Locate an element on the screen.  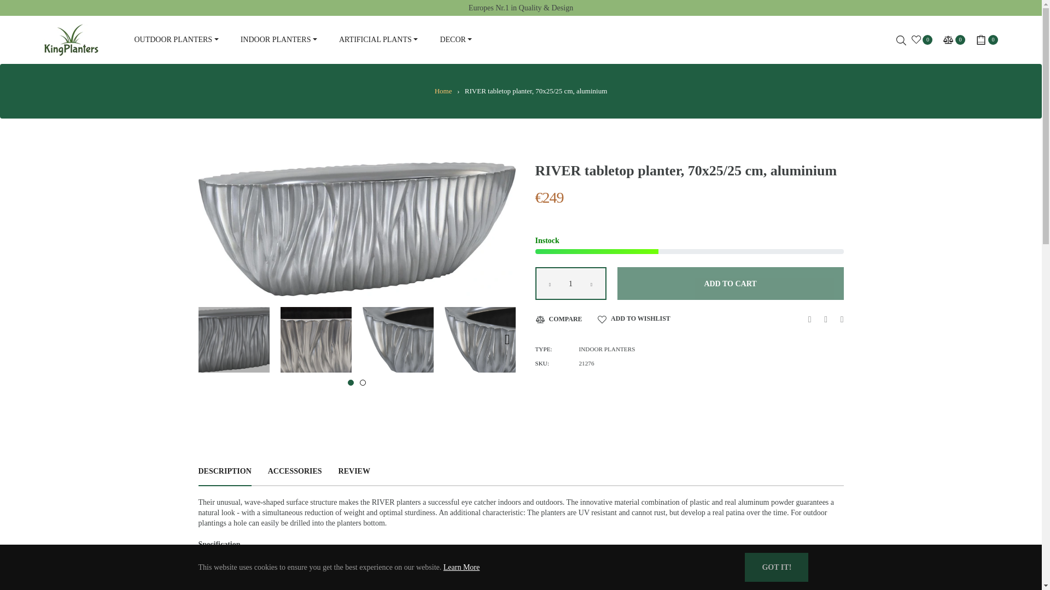
ARTIFICIAL PLANTS is located at coordinates (378, 39).